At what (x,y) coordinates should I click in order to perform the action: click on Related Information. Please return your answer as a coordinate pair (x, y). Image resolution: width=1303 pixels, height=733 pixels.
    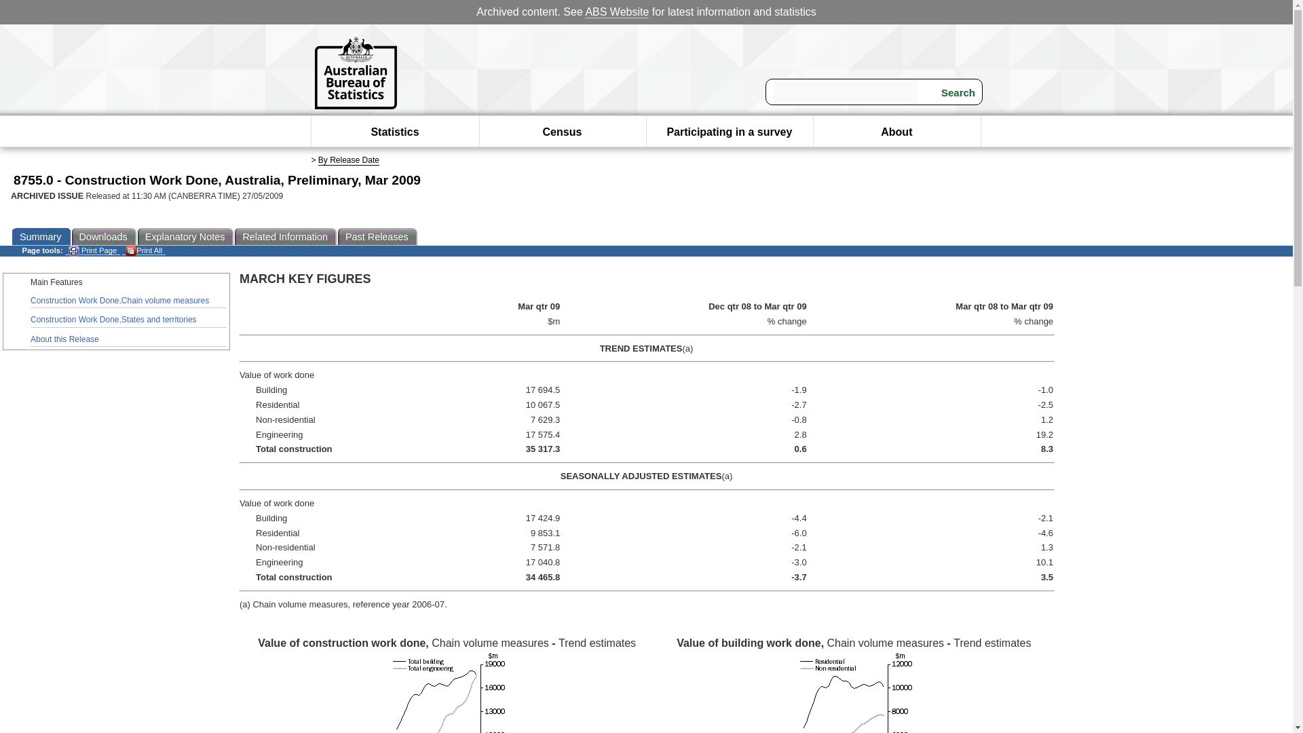
    Looking at the image, I should click on (286, 236).